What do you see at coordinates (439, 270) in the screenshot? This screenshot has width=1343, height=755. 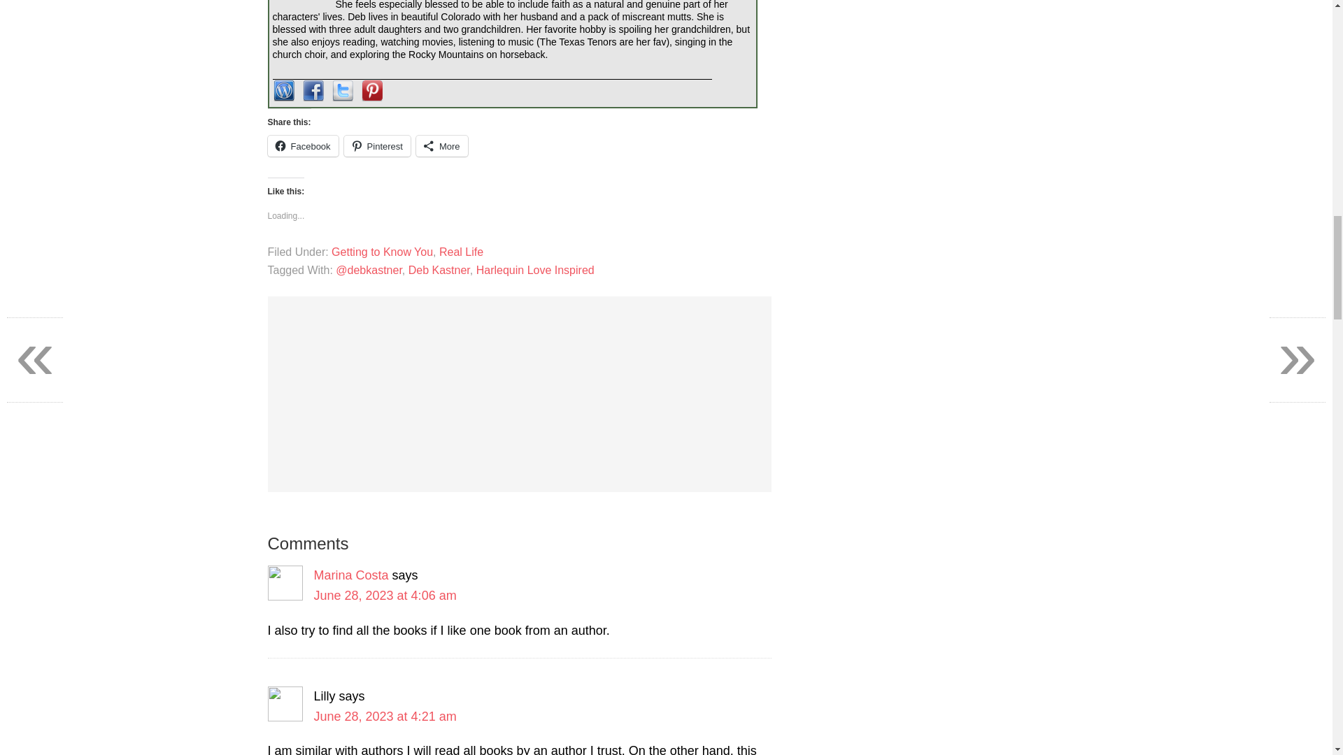 I see `Deb Kastner` at bounding box center [439, 270].